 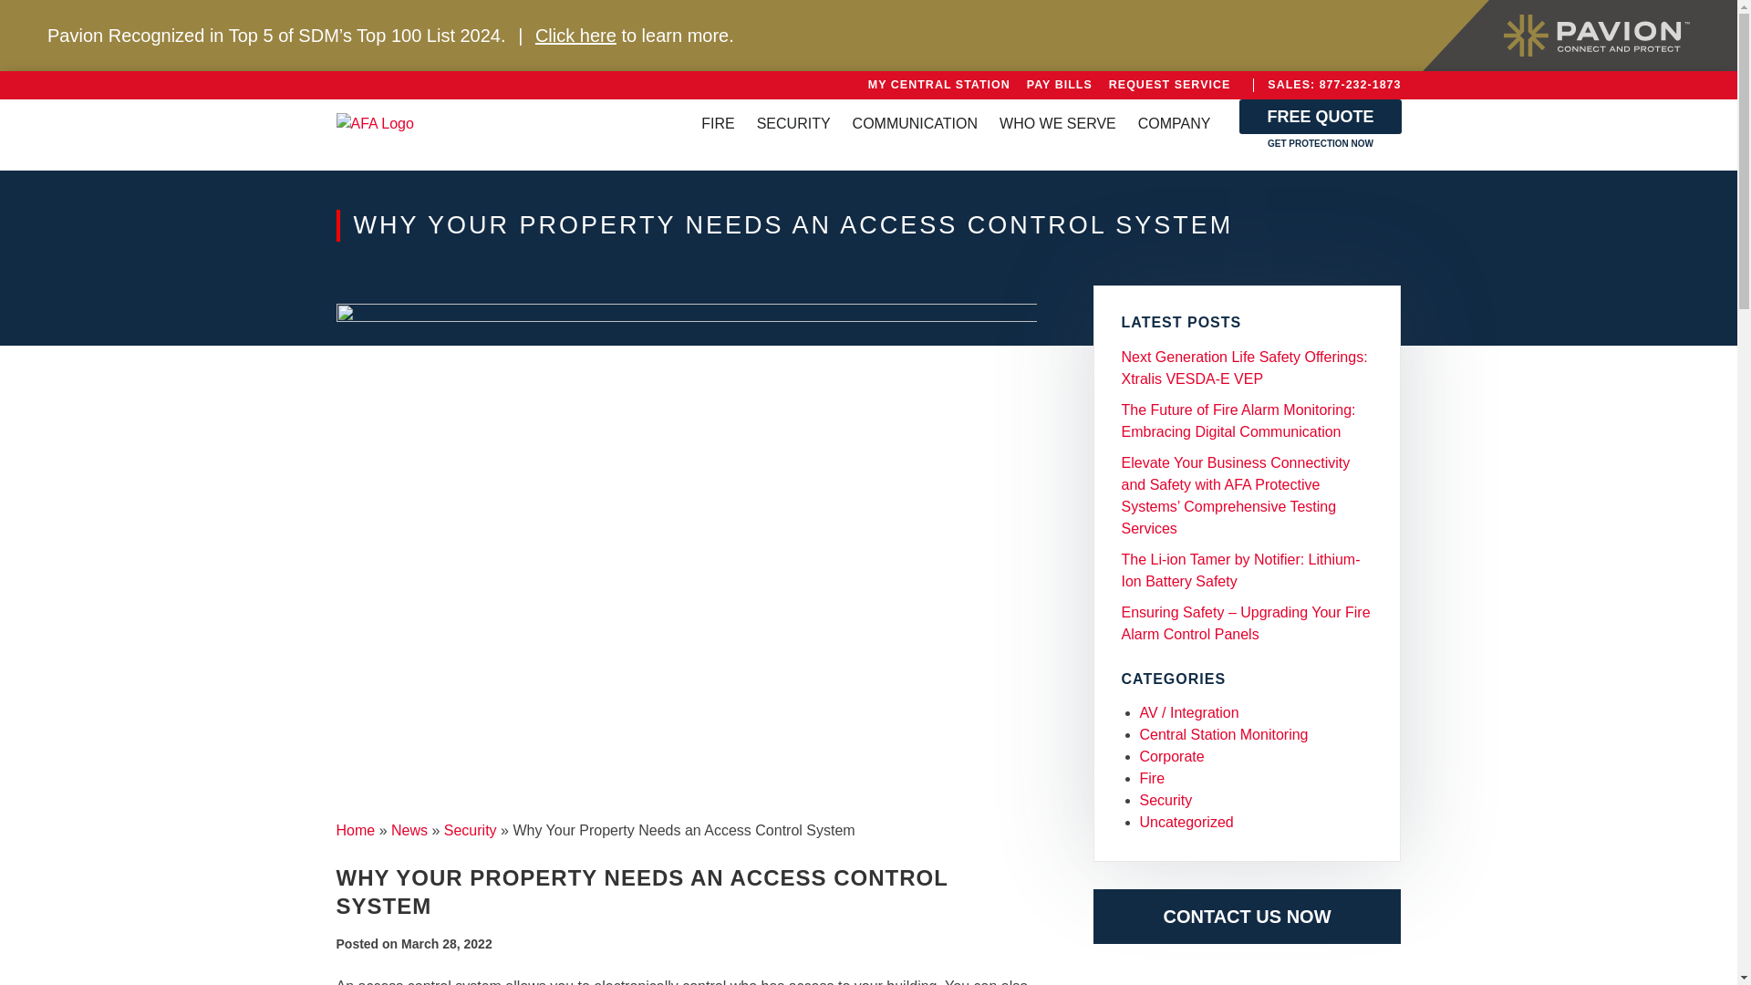 What do you see at coordinates (1333, 85) in the screenshot?
I see `SALES: 877-232-1873` at bounding box center [1333, 85].